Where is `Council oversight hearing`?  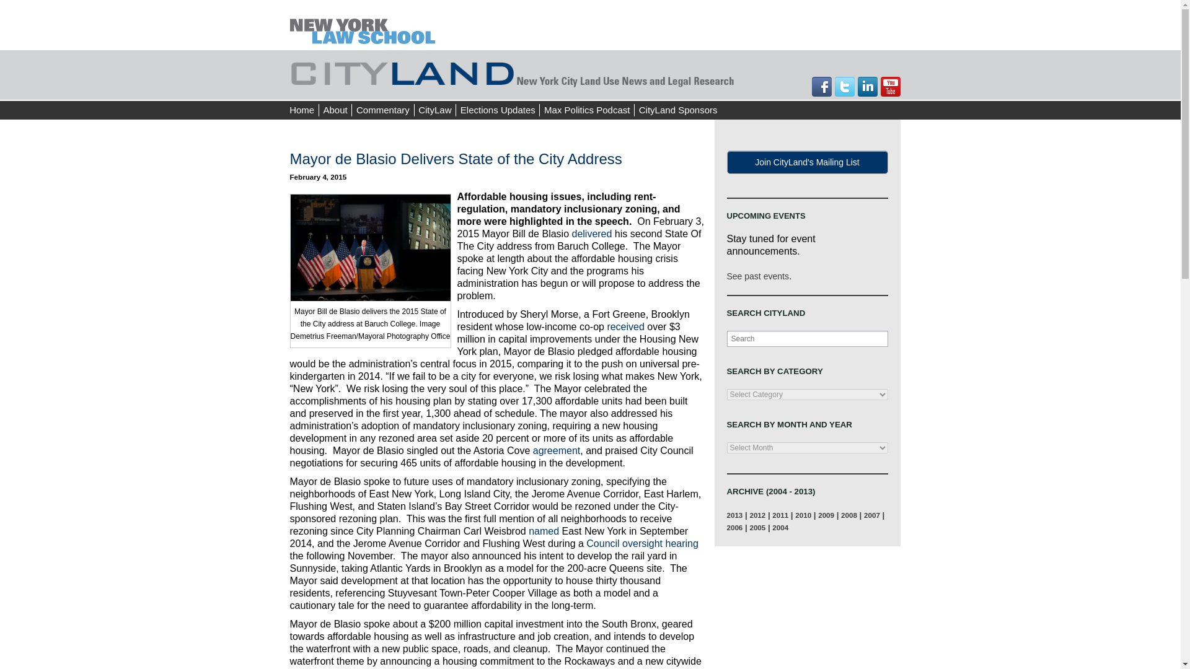
Council oversight hearing is located at coordinates (642, 543).